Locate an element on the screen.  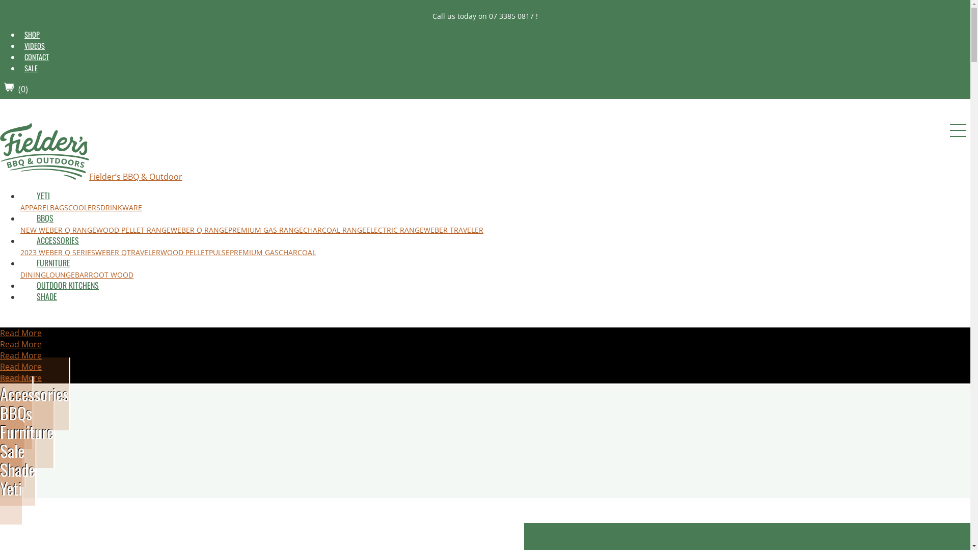
CONTACT is located at coordinates (37, 57).